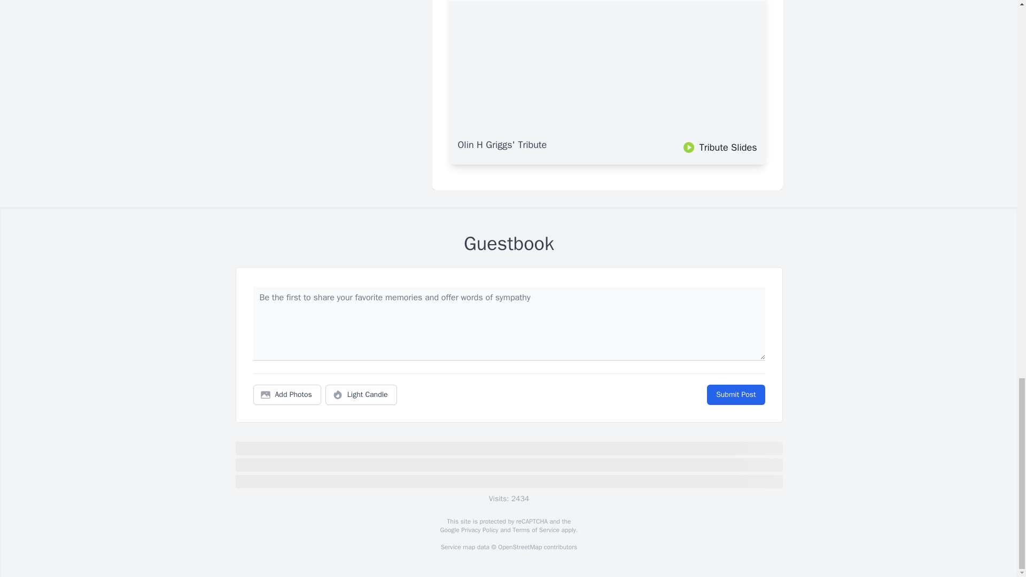  Describe the element at coordinates (519, 547) in the screenshot. I see `OpenStreetMap` at that location.